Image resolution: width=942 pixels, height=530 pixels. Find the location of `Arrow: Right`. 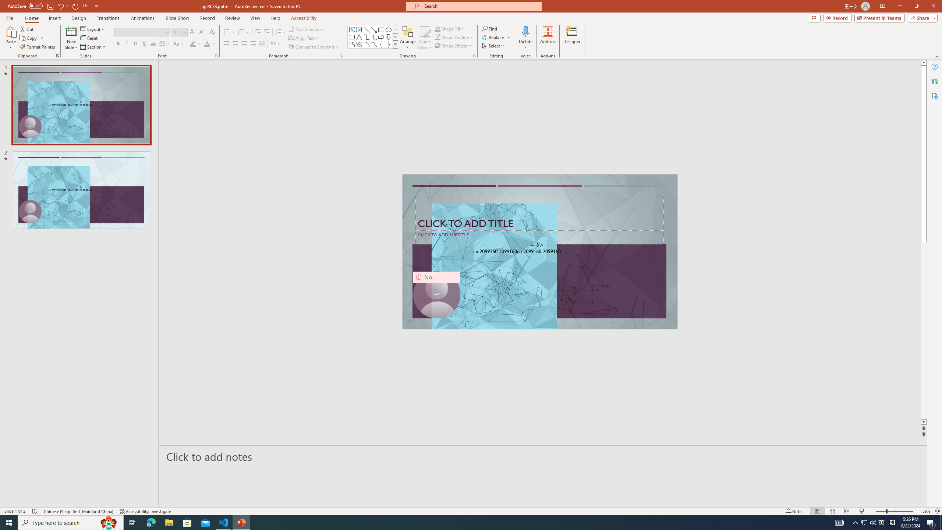

Arrow: Right is located at coordinates (381, 37).